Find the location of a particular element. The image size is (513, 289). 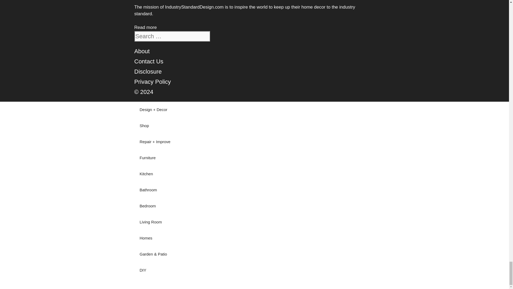

Search for: is located at coordinates (172, 36).